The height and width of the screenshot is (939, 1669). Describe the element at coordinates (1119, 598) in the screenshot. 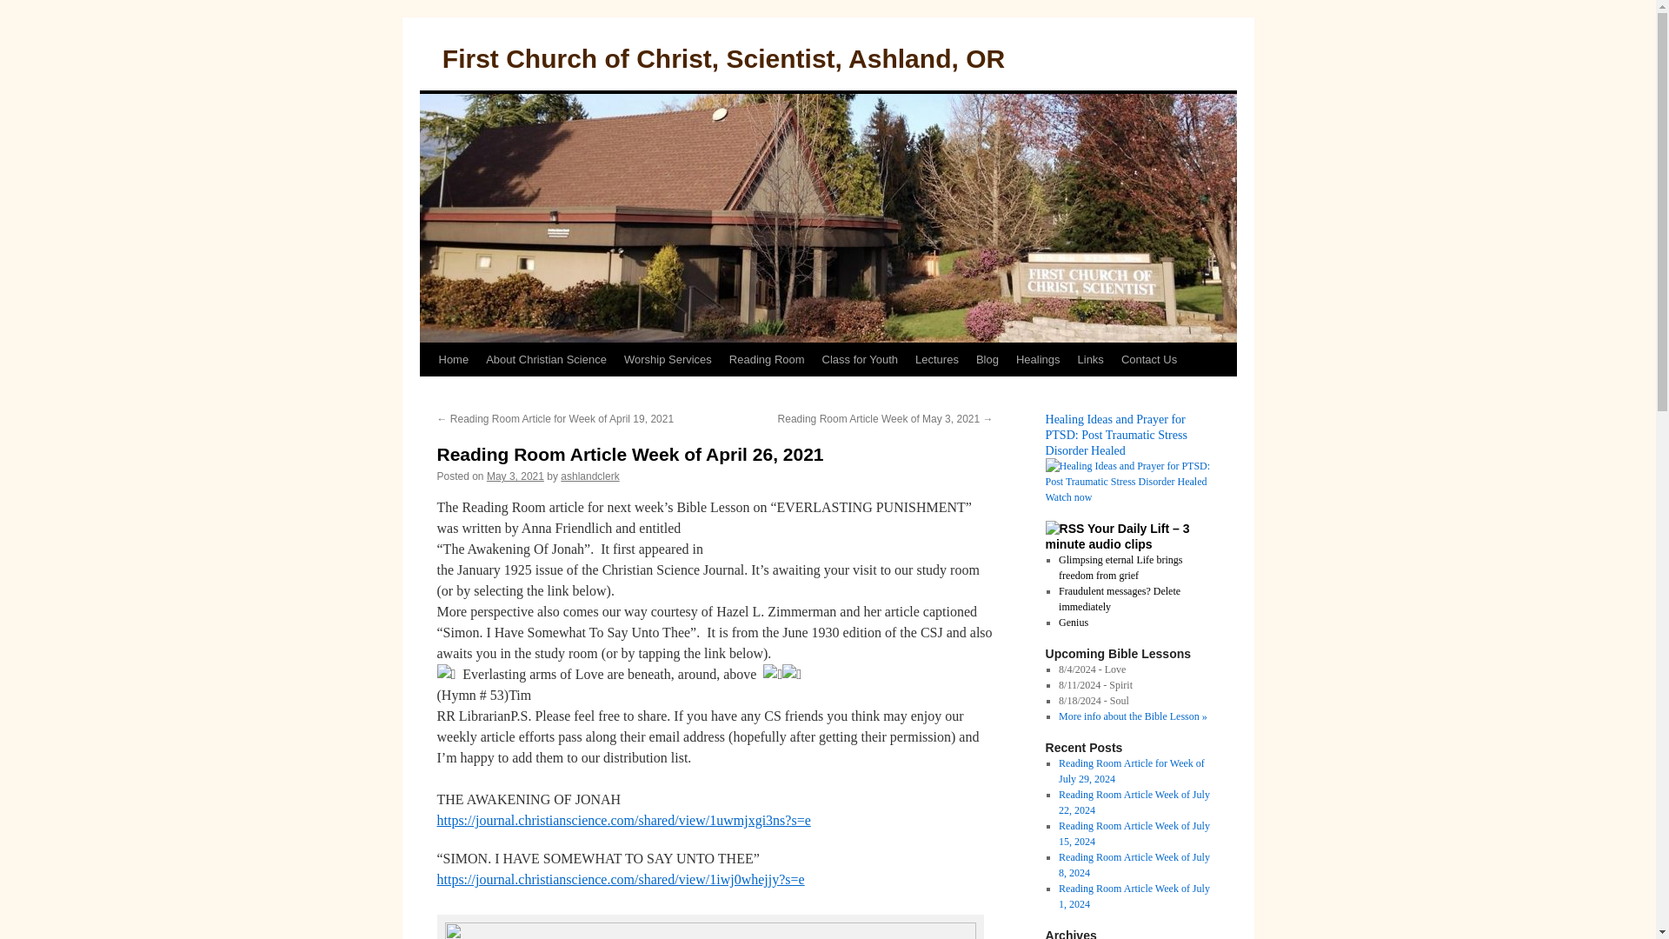

I see `Fraudulent messages? Delete immediately` at that location.